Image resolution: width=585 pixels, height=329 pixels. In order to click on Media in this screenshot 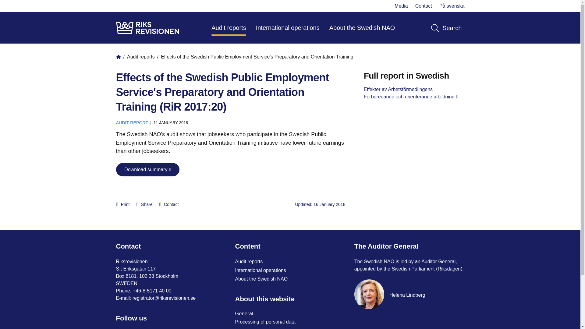, I will do `click(401, 6)`.